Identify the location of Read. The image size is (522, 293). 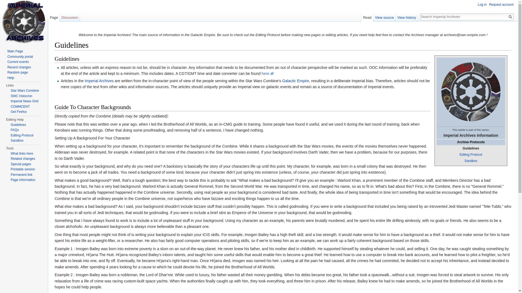
(367, 16).